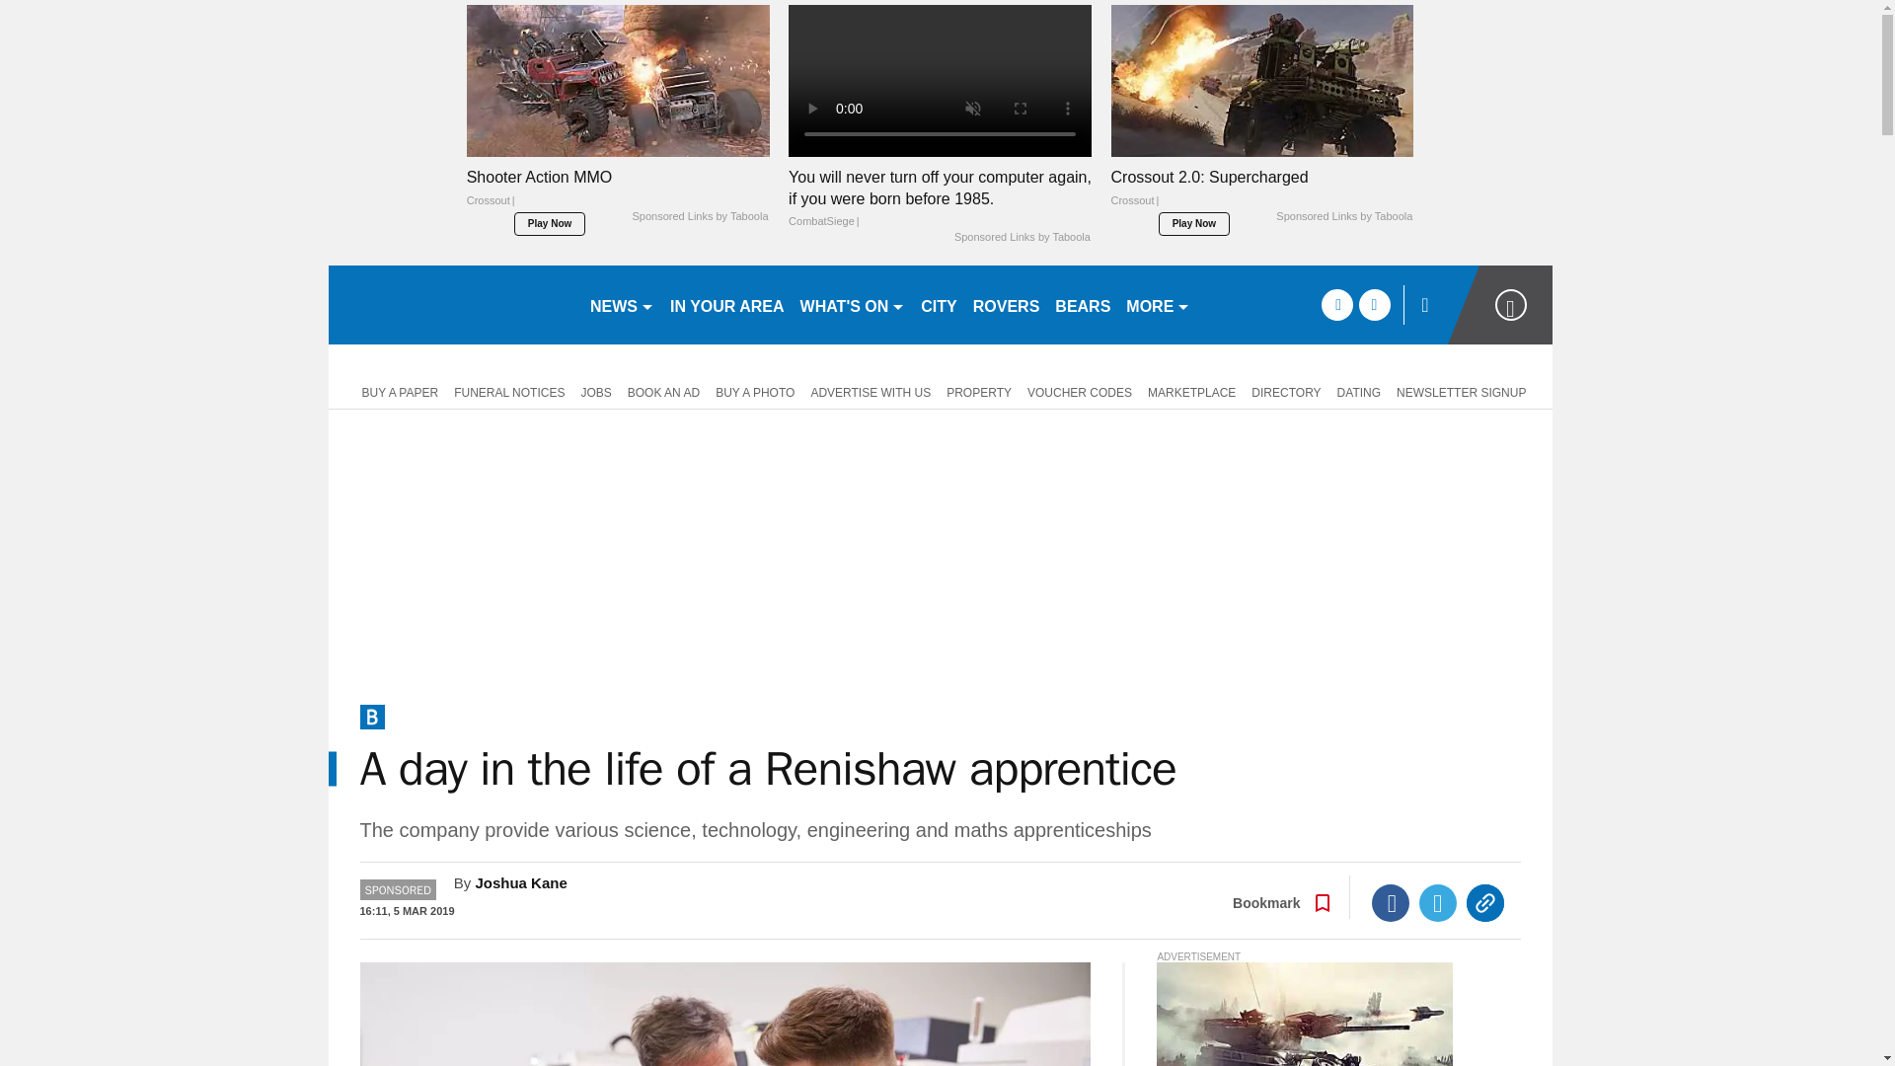  What do you see at coordinates (1336, 304) in the screenshot?
I see `facebook` at bounding box center [1336, 304].